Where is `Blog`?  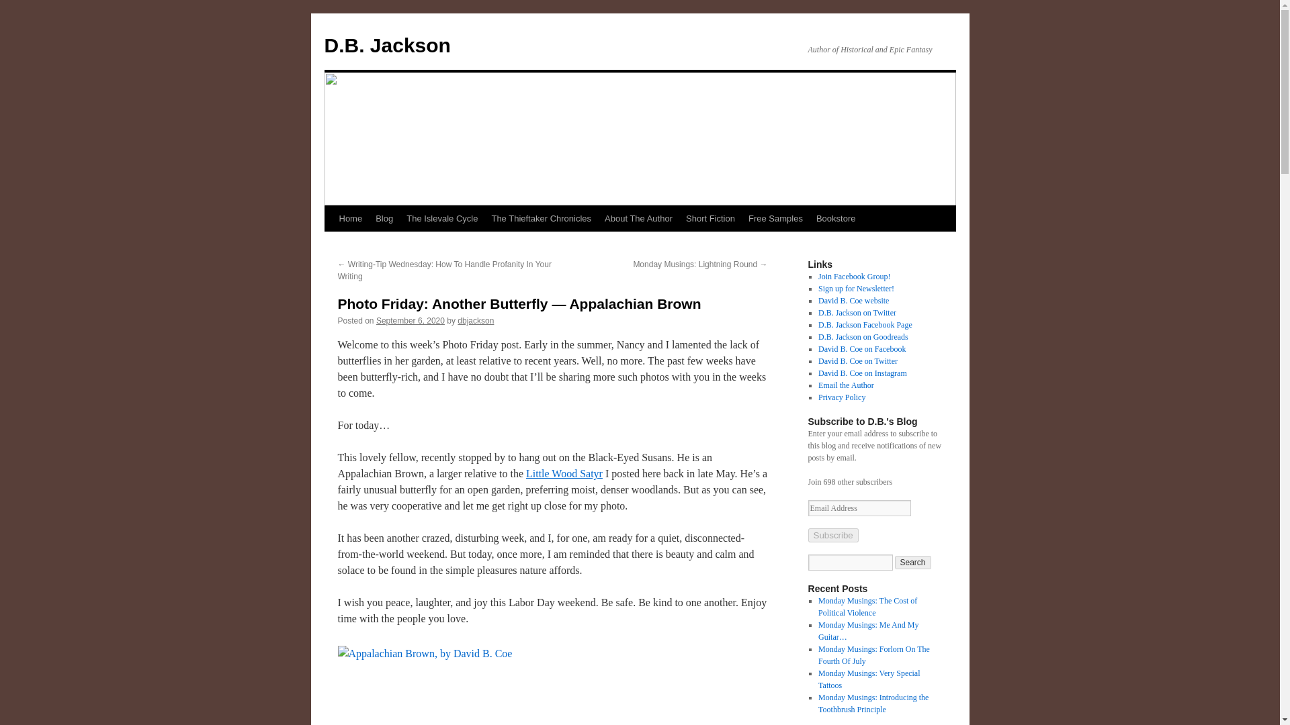 Blog is located at coordinates (384, 218).